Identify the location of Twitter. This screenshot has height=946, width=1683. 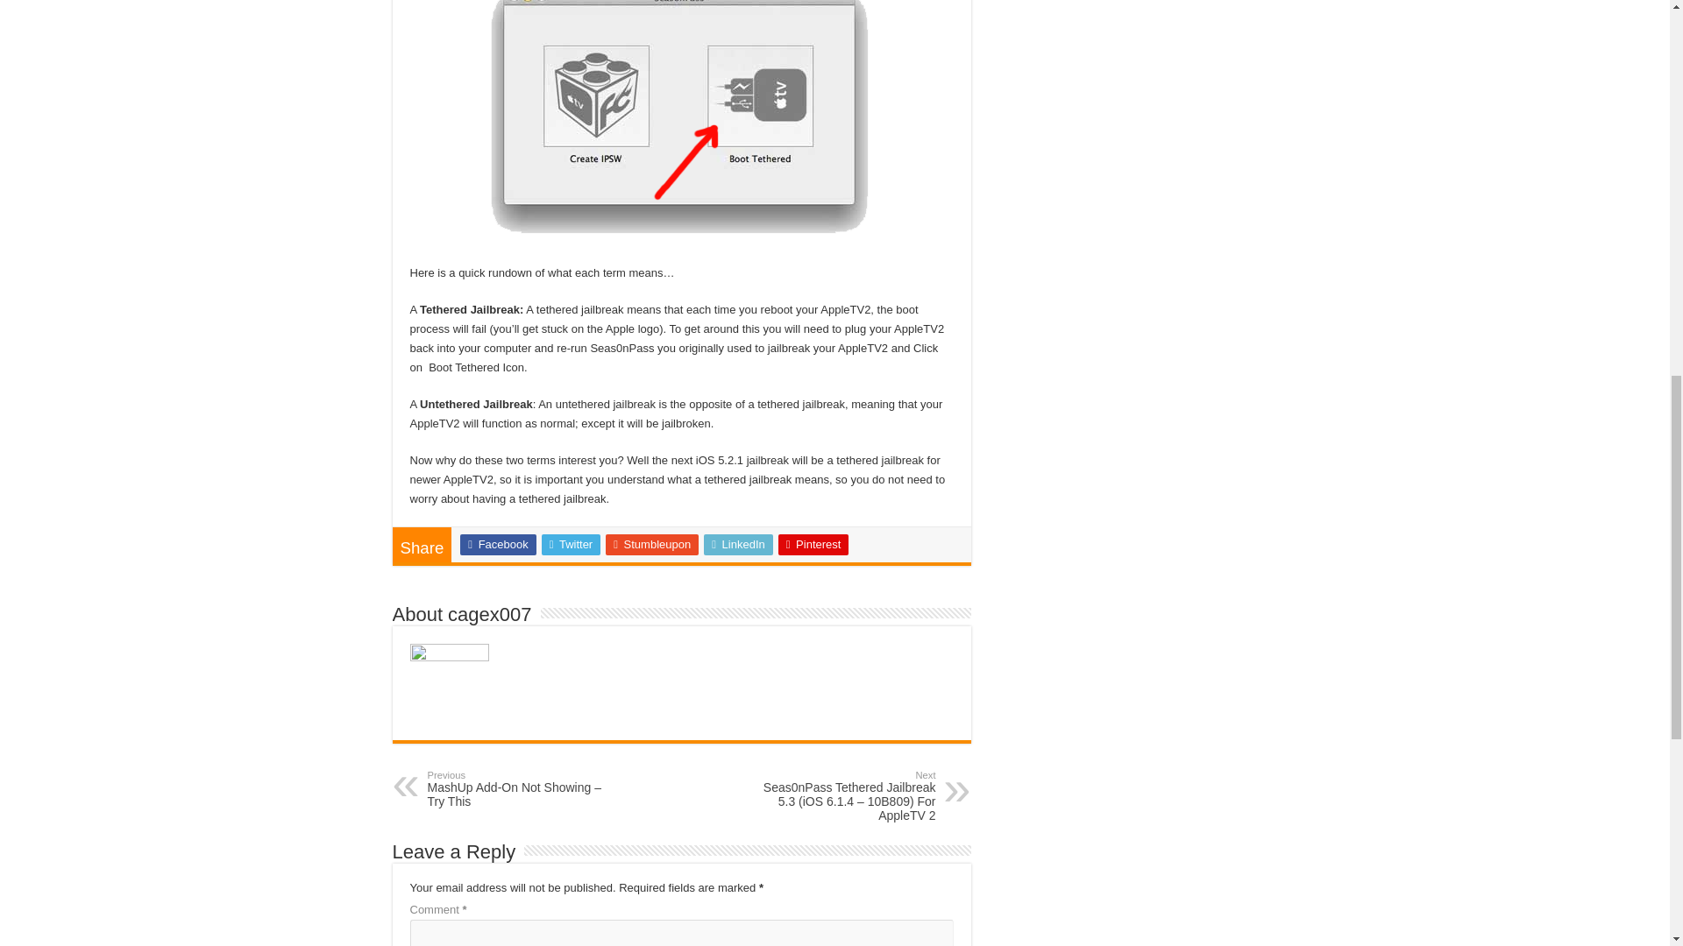
(572, 545).